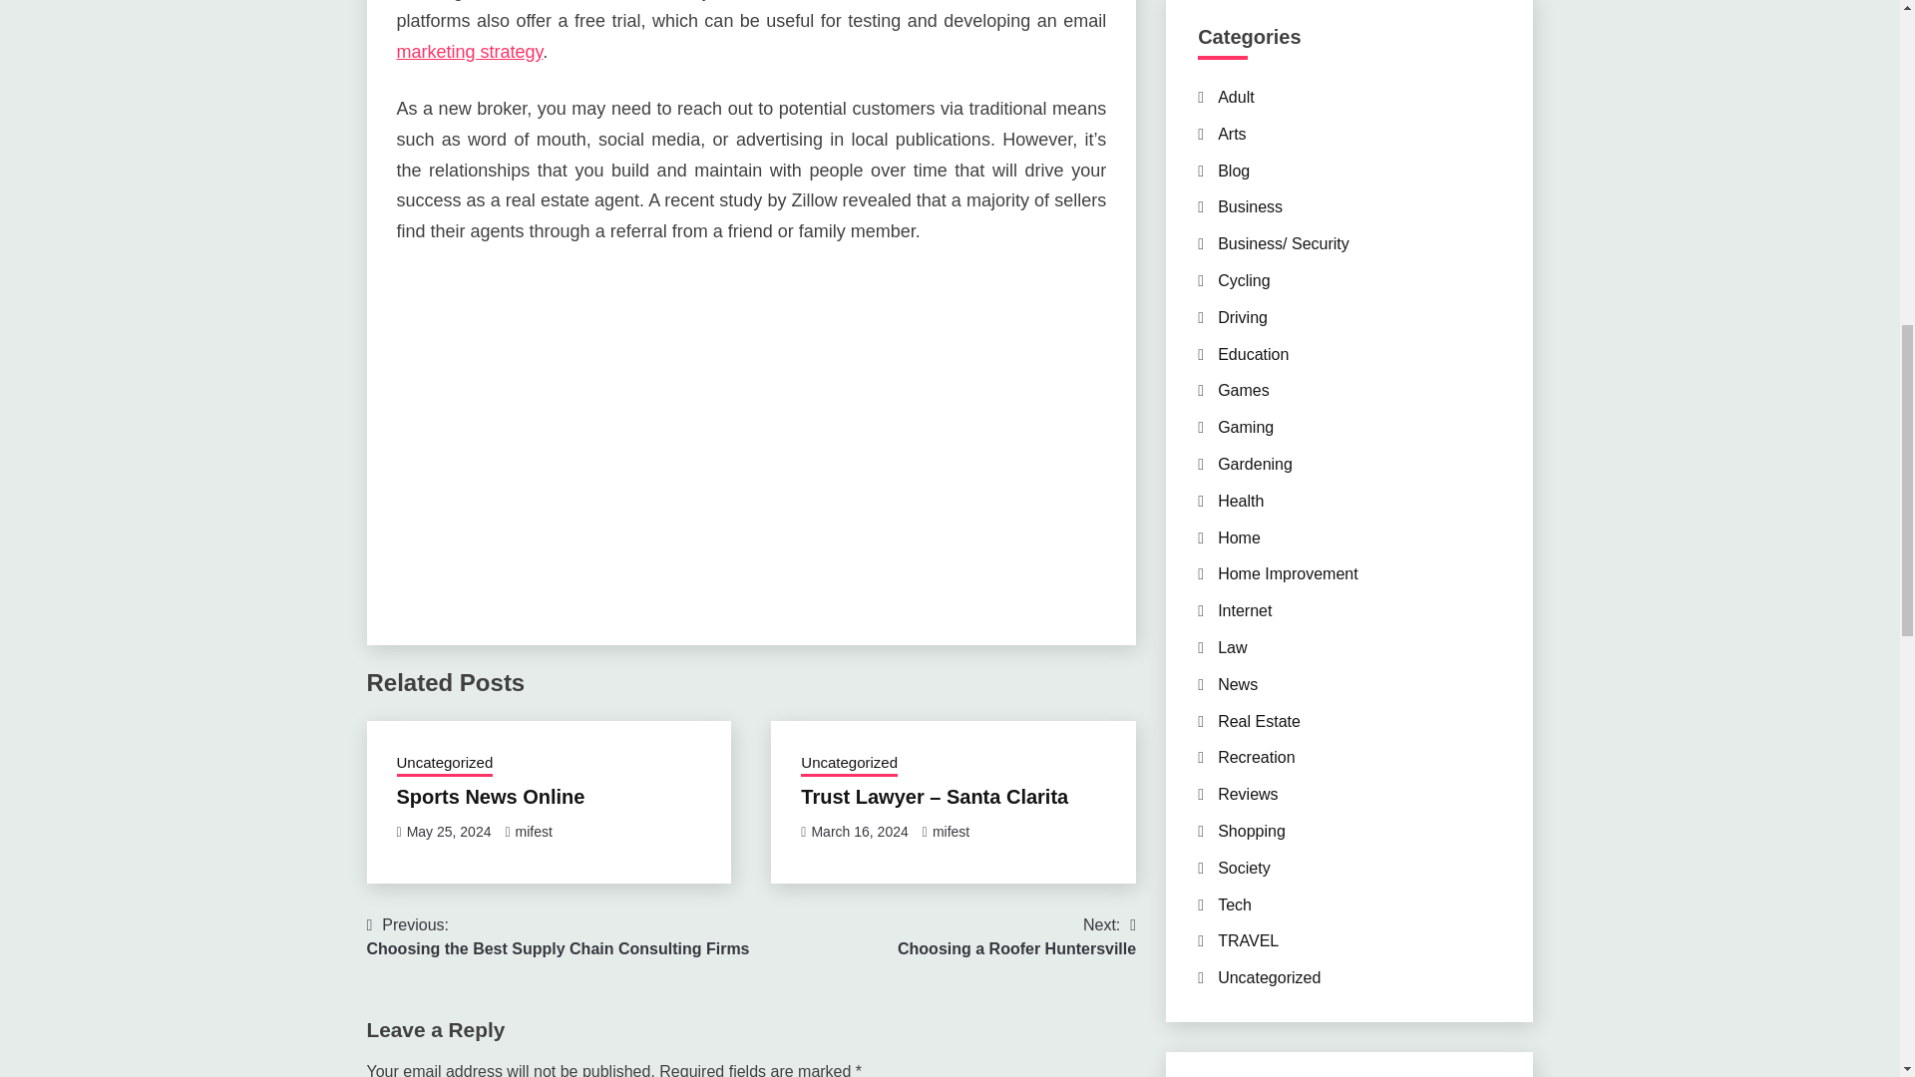  Describe the element at coordinates (849, 764) in the screenshot. I see `March 16, 2024` at that location.